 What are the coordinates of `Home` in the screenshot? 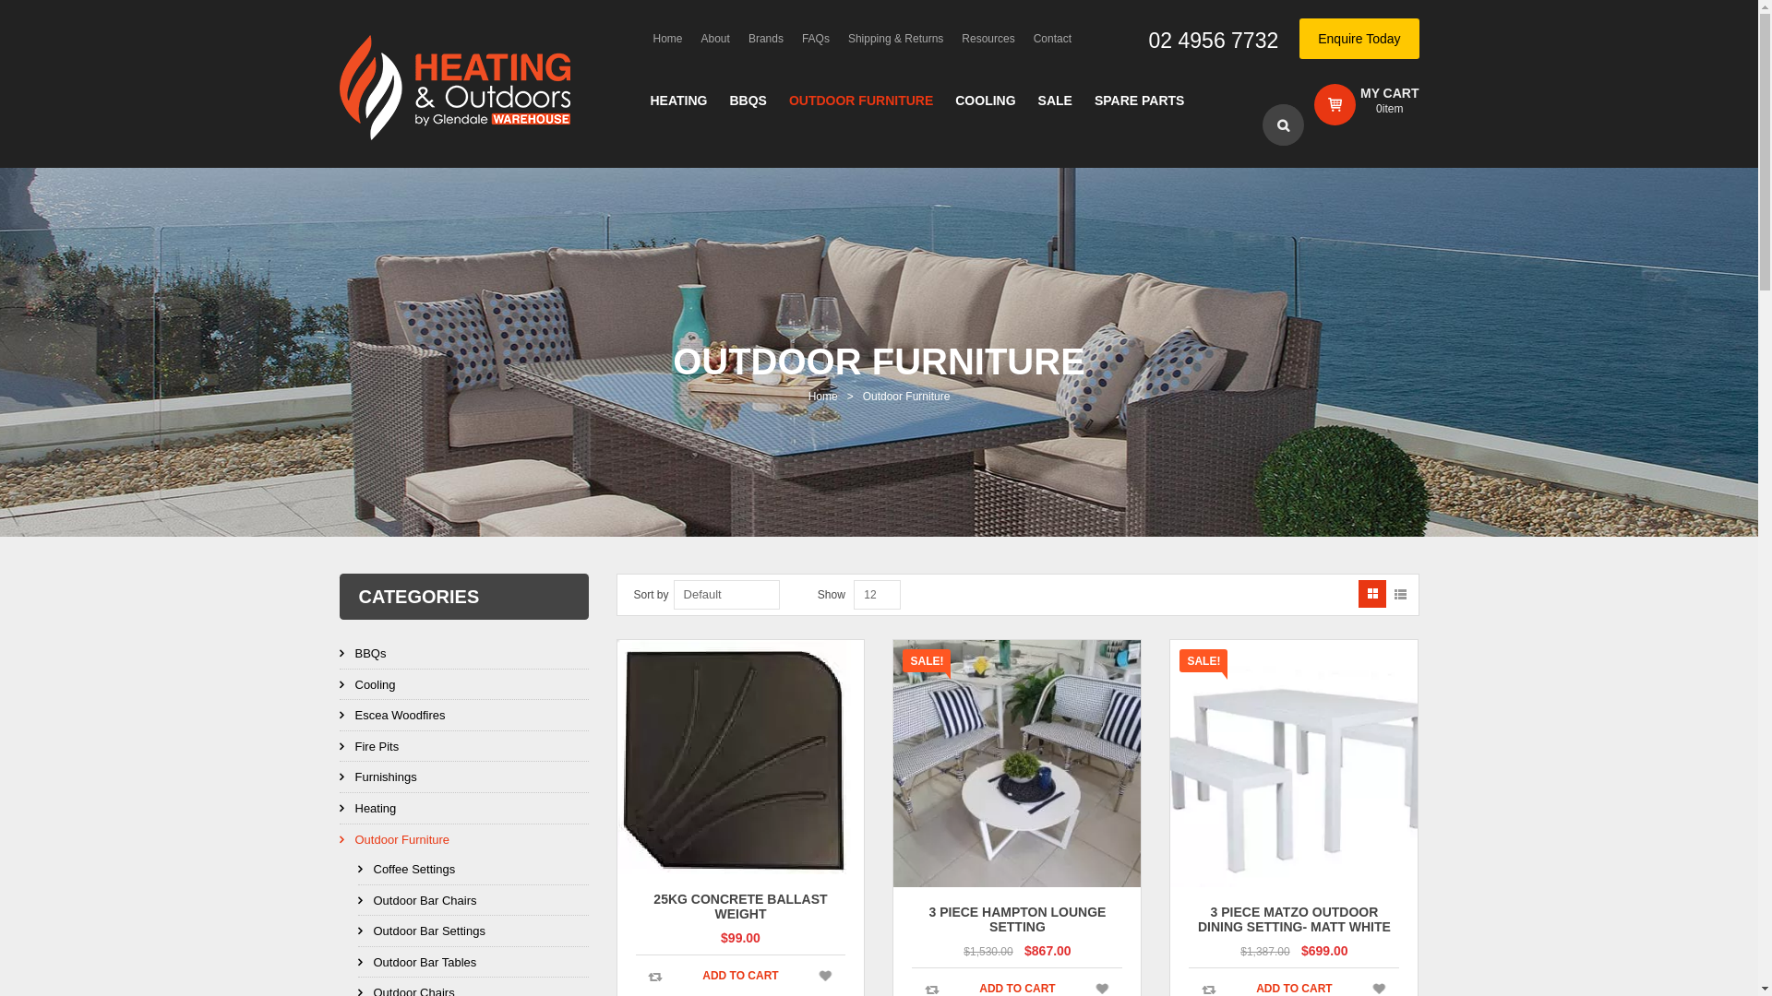 It's located at (668, 39).